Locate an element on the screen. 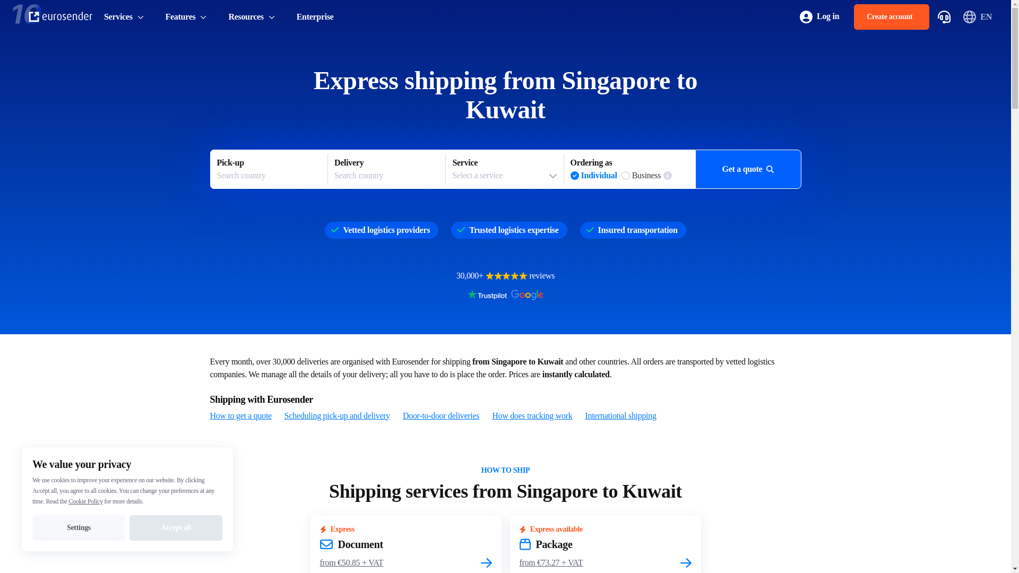 Image resolution: width=1019 pixels, height=573 pixels. How to get a quote is located at coordinates (241, 416).